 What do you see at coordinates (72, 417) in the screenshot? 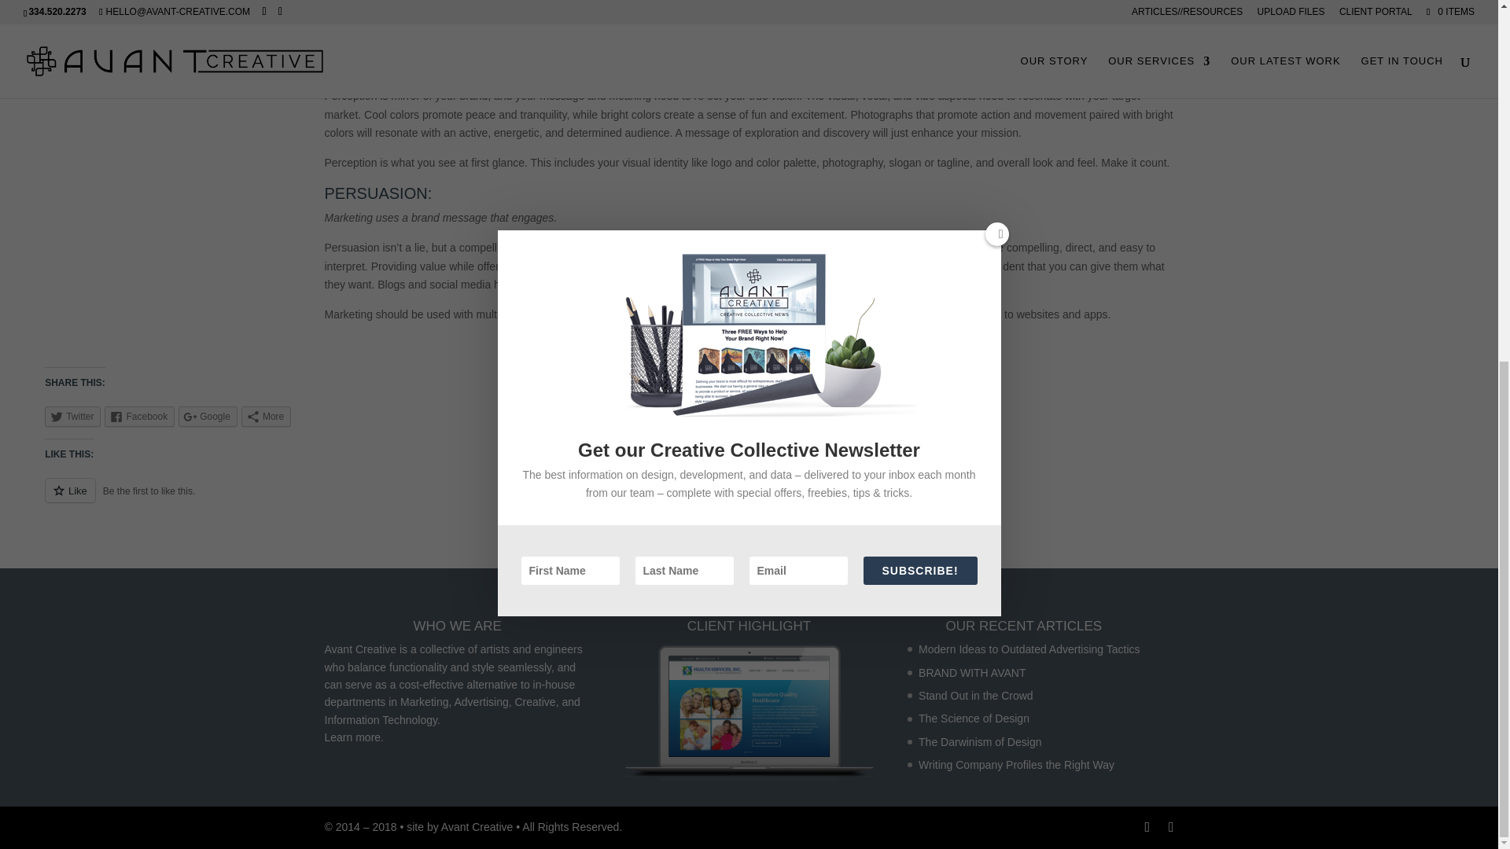
I see `Click to share on Twitter` at bounding box center [72, 417].